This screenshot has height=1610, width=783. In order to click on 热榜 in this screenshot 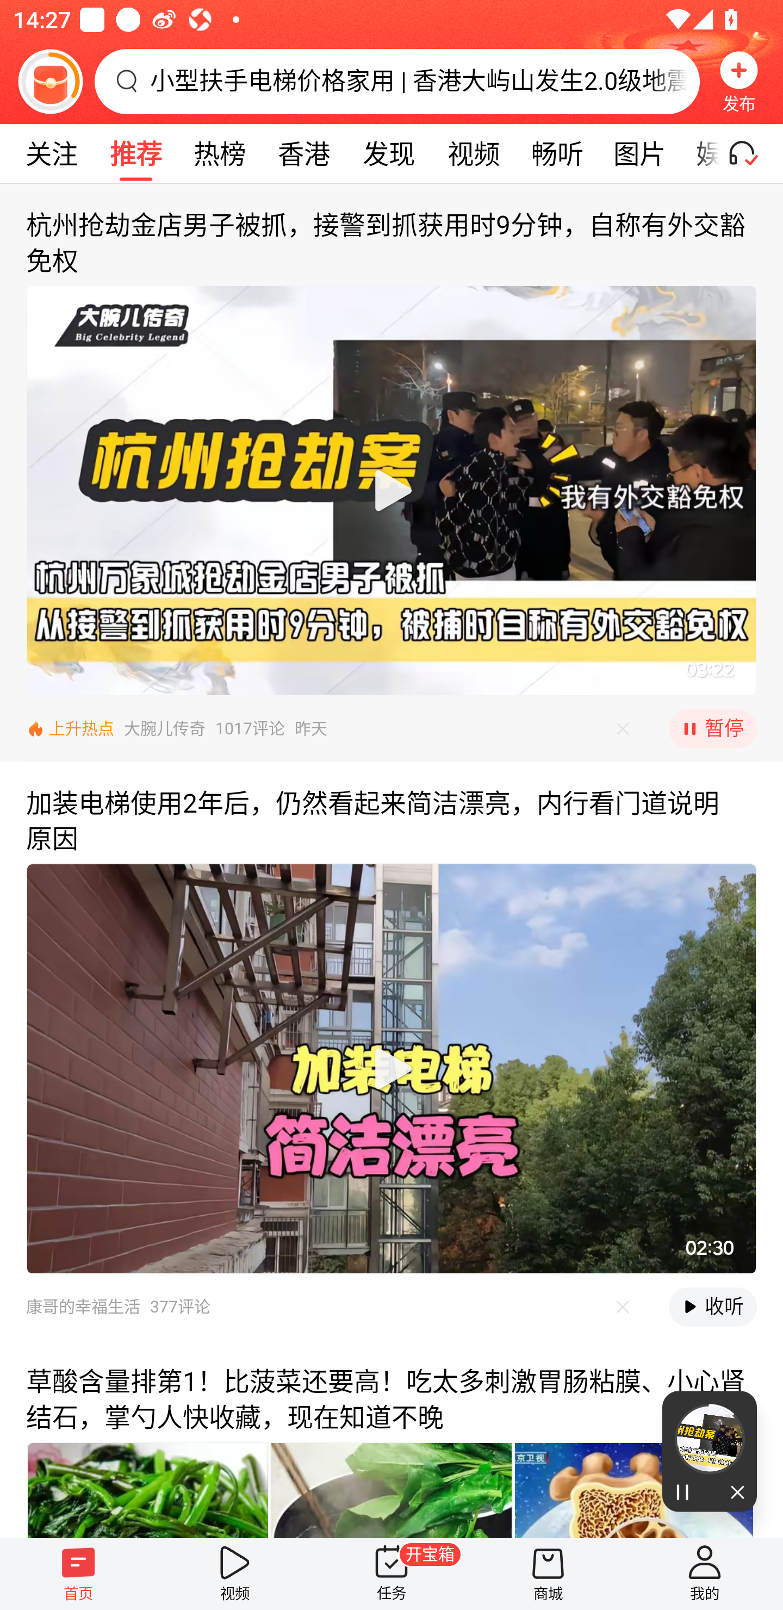, I will do `click(219, 153)`.